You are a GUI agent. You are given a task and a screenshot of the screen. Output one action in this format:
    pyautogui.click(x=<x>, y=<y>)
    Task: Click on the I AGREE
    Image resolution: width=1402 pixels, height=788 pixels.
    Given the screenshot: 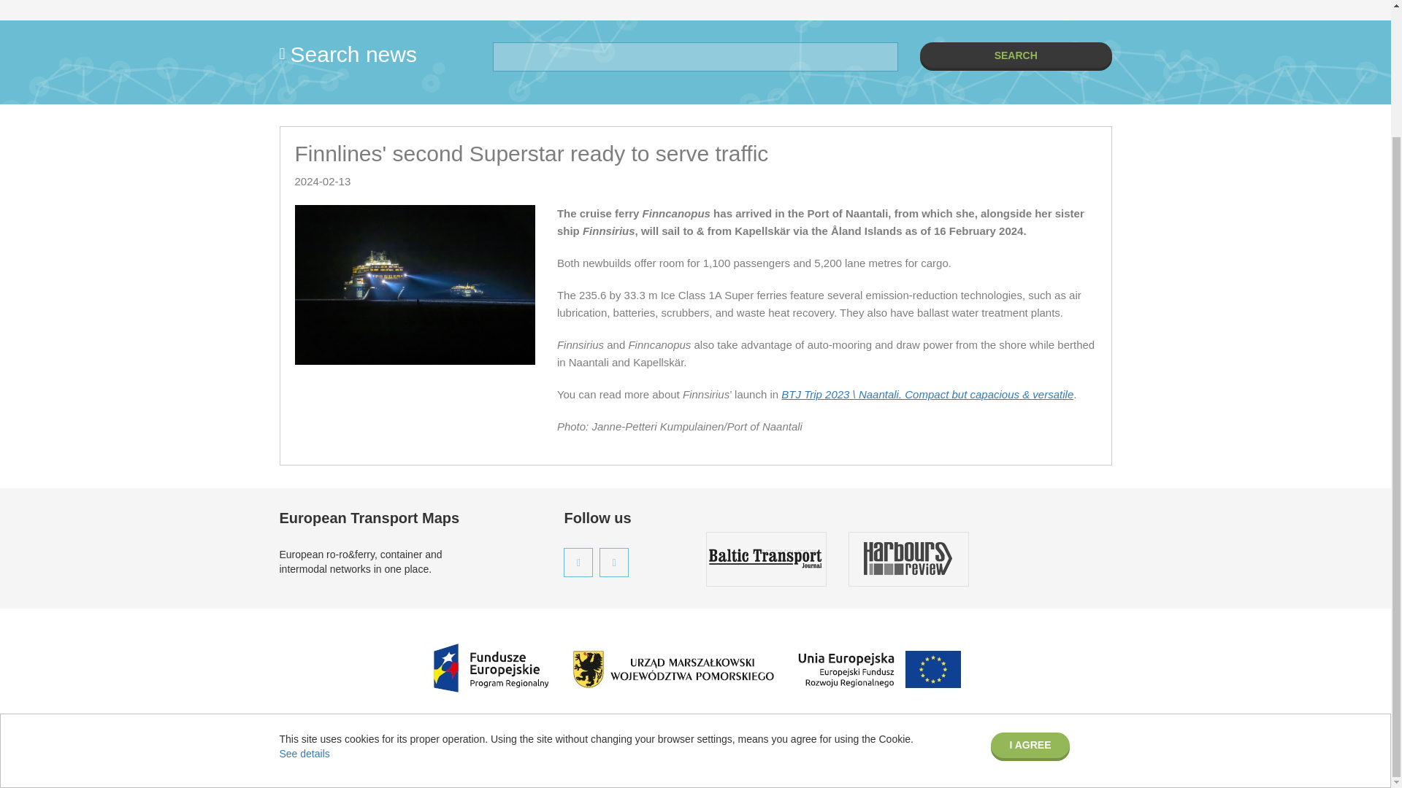 What is the action you would take?
    pyautogui.click(x=1030, y=590)
    